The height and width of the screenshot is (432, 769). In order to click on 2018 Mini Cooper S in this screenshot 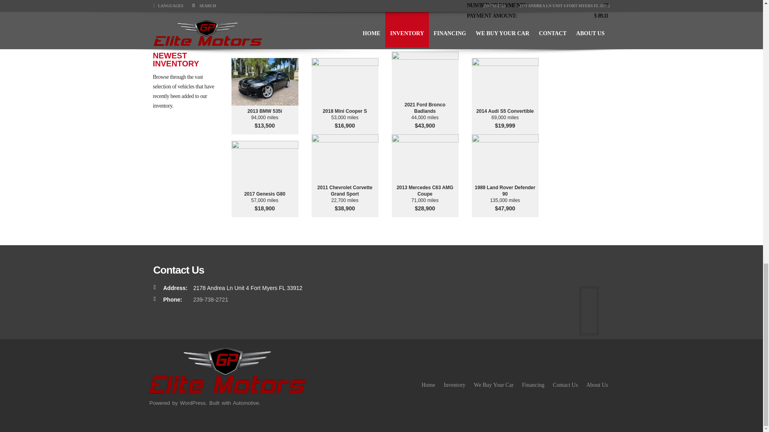, I will do `click(344, 111)`.